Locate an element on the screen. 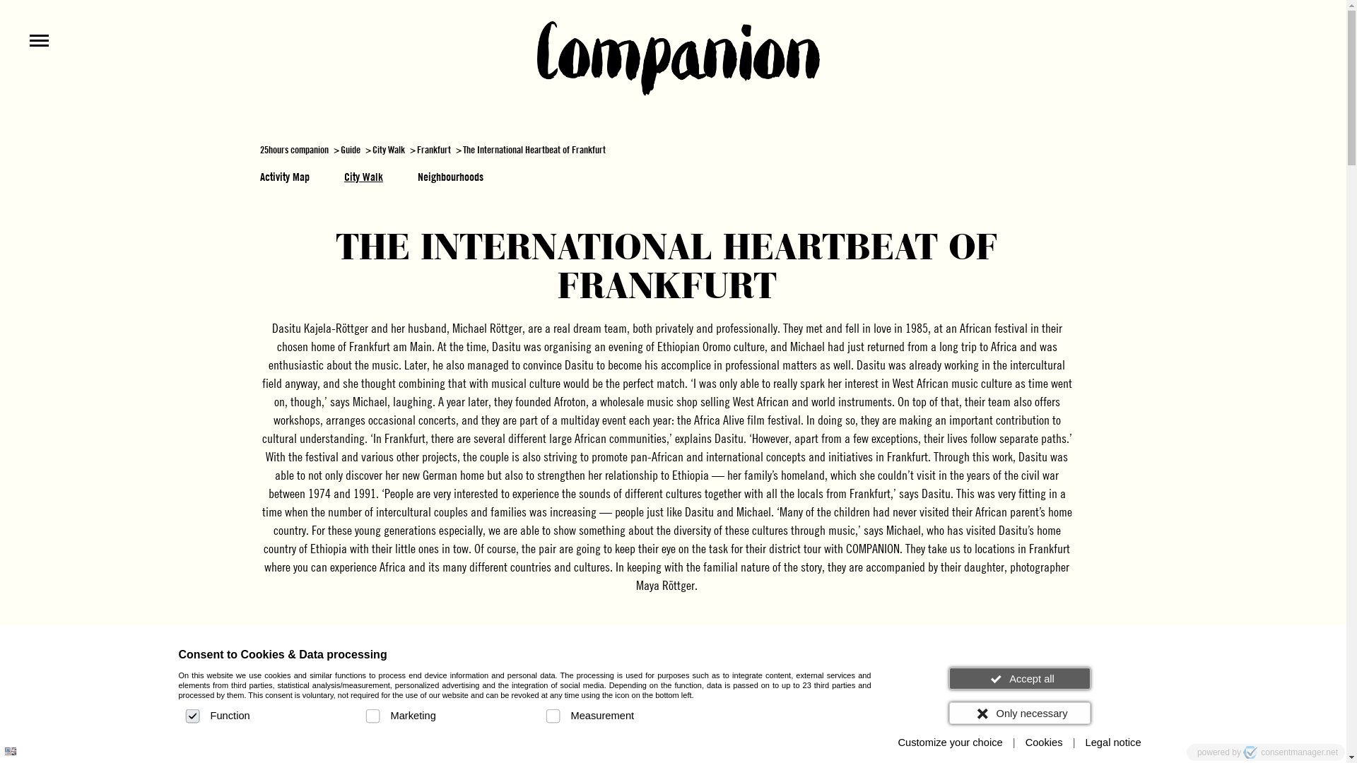 The image size is (1357, 763). Cookies is located at coordinates (1045, 743).